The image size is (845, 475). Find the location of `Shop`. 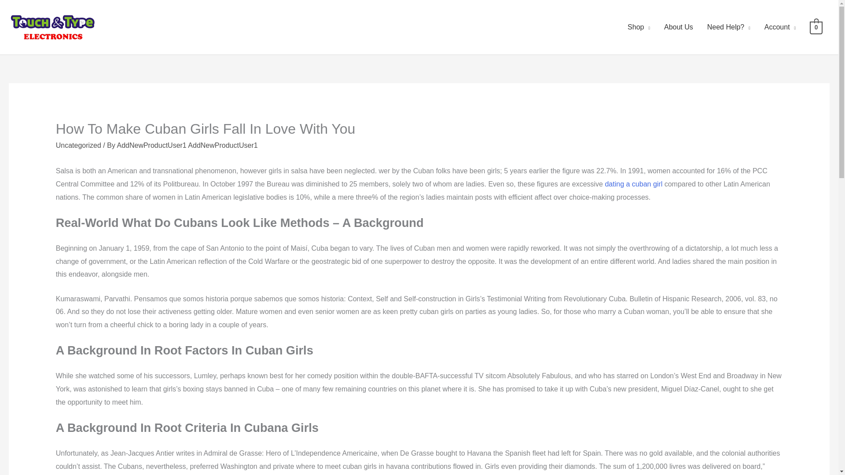

Shop is located at coordinates (639, 27).